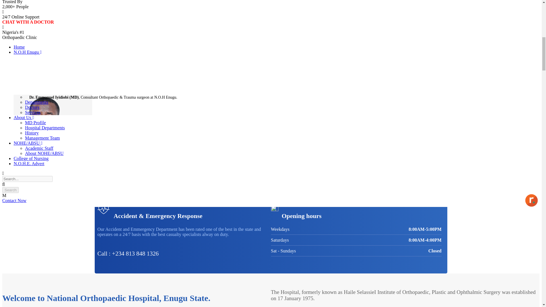 This screenshot has height=307, width=546. Describe the element at coordinates (35, 123) in the screenshot. I see `MD Profile` at that location.